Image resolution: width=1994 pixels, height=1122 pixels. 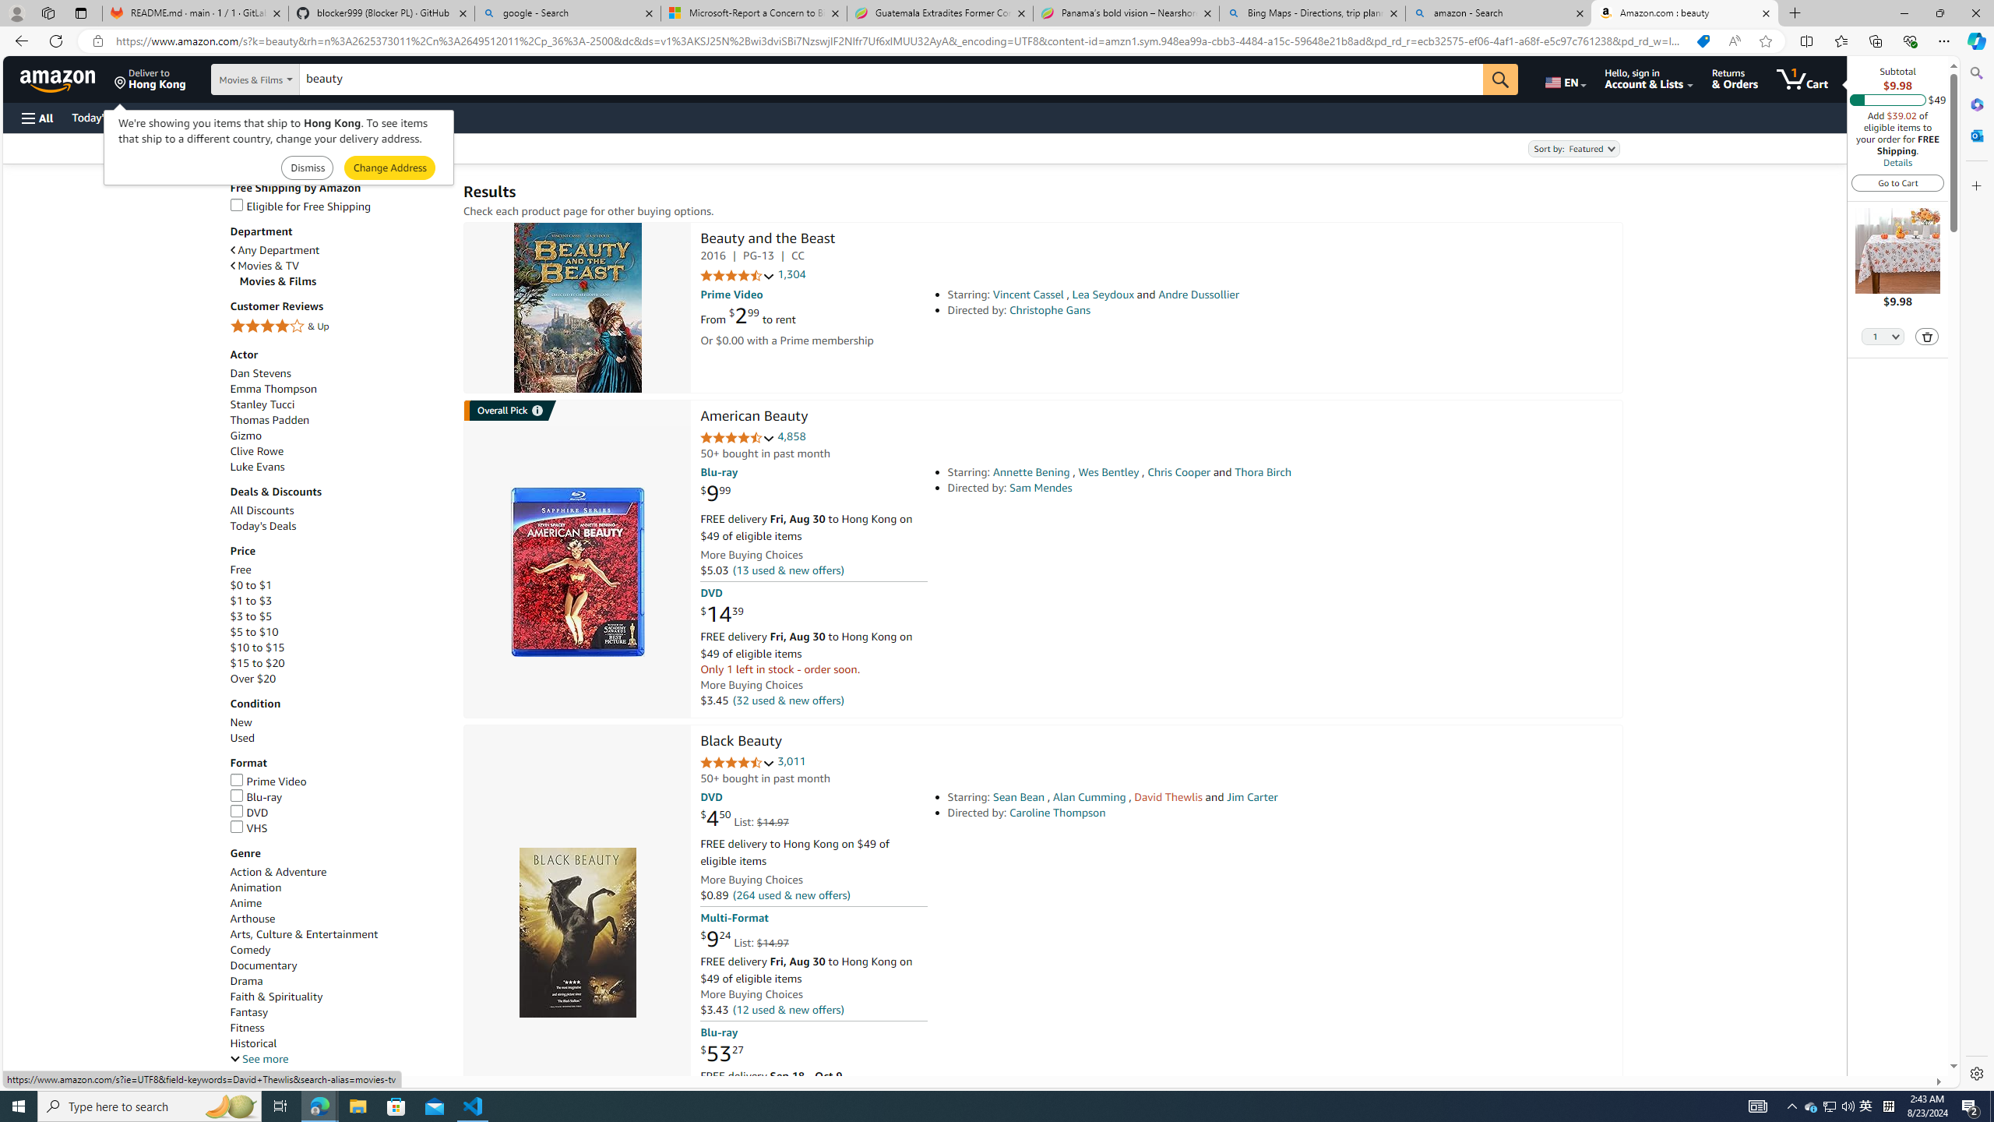 What do you see at coordinates (240, 570) in the screenshot?
I see `Free` at bounding box center [240, 570].